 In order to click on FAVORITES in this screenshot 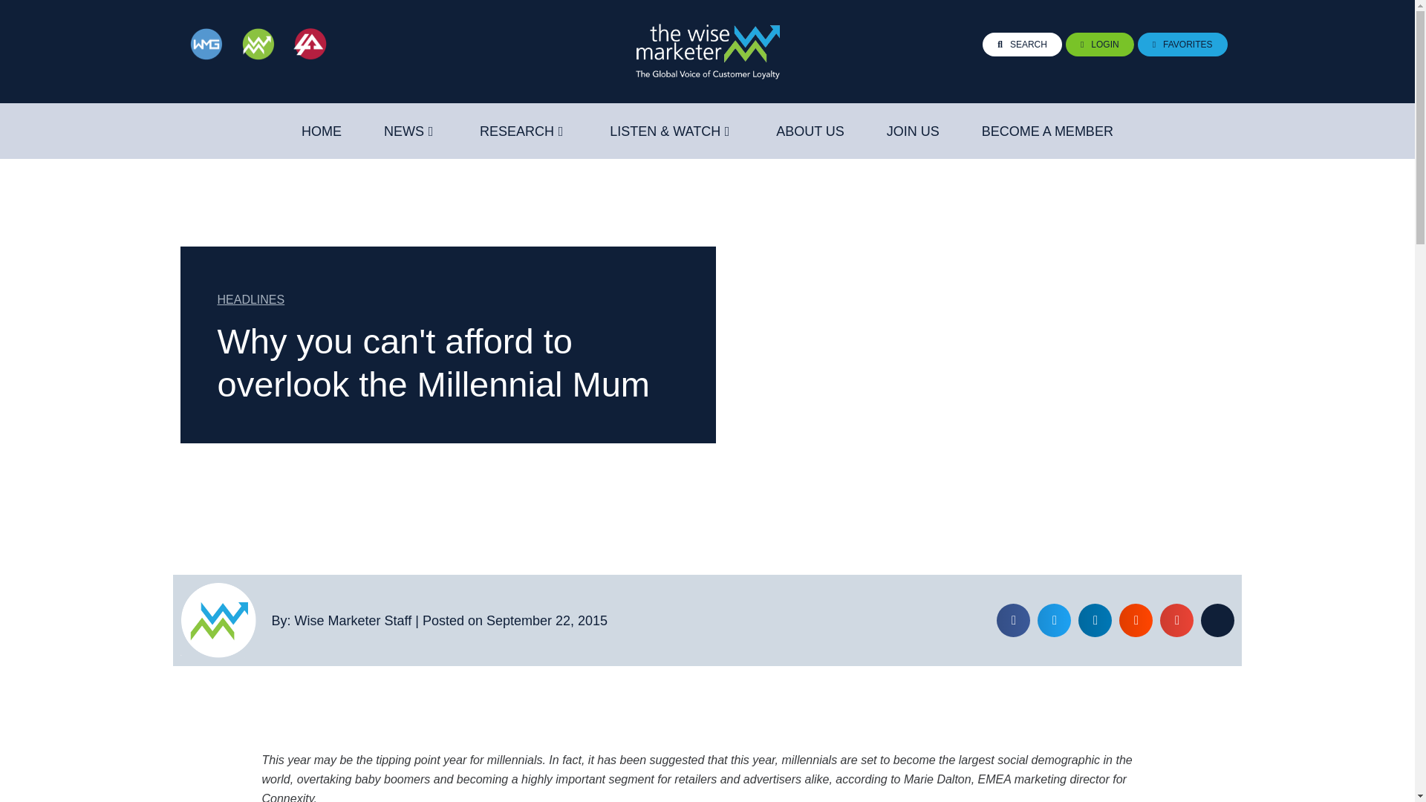, I will do `click(1182, 45)`.